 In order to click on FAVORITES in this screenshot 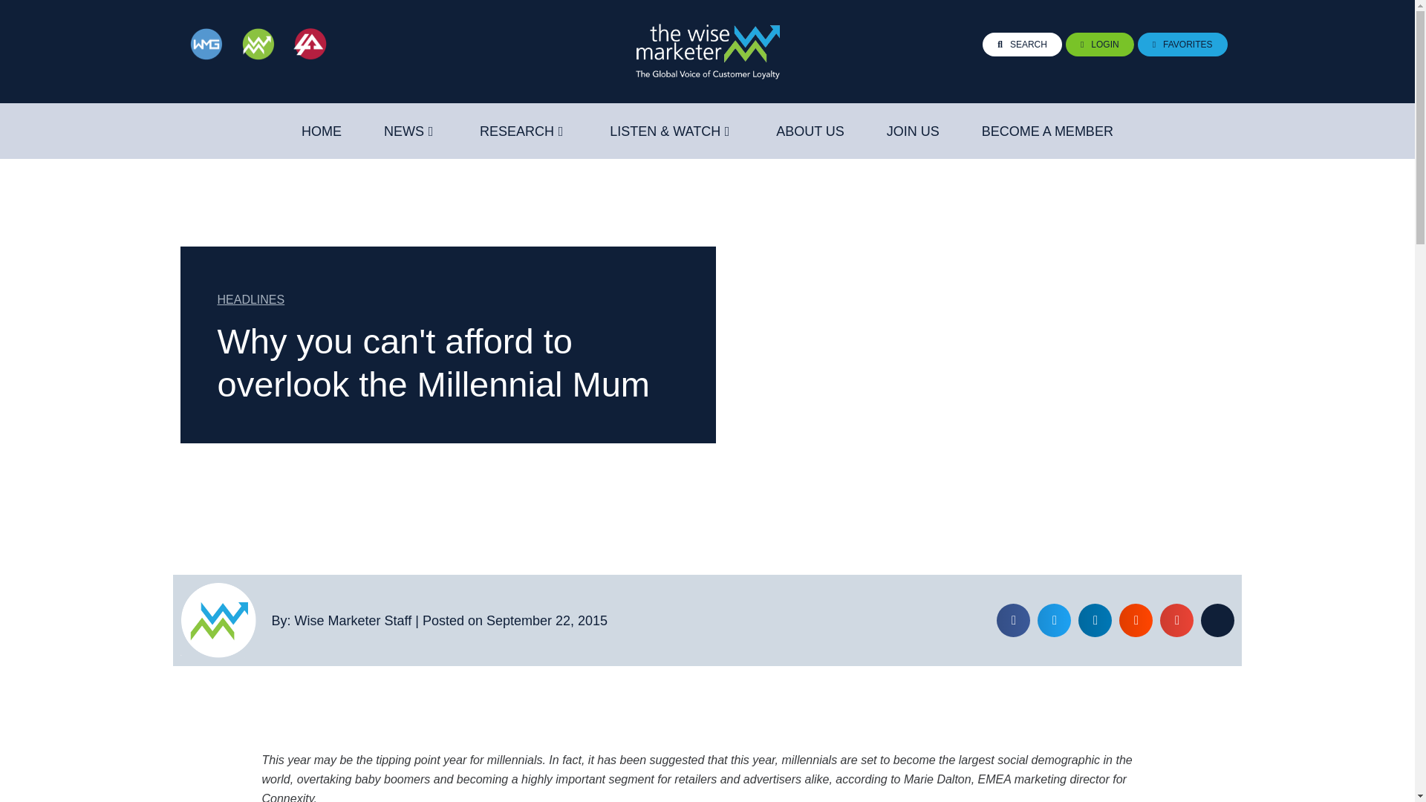, I will do `click(1182, 45)`.